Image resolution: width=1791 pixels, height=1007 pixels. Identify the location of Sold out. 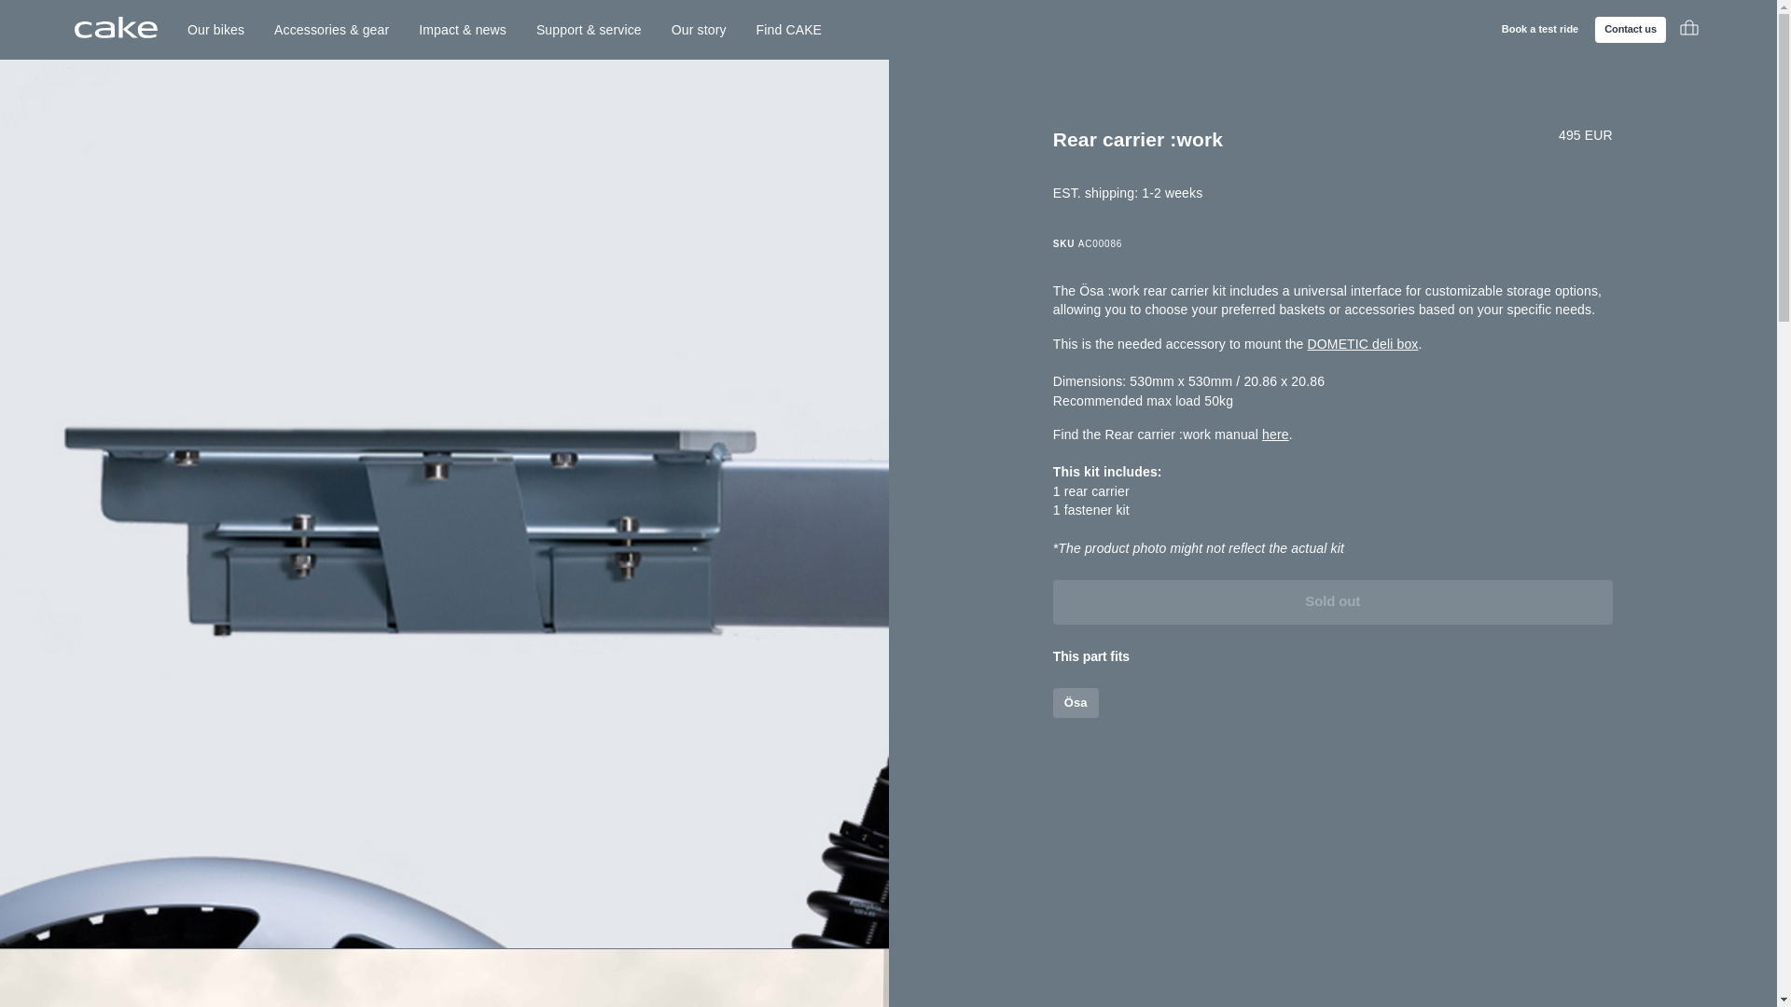
(1332, 602).